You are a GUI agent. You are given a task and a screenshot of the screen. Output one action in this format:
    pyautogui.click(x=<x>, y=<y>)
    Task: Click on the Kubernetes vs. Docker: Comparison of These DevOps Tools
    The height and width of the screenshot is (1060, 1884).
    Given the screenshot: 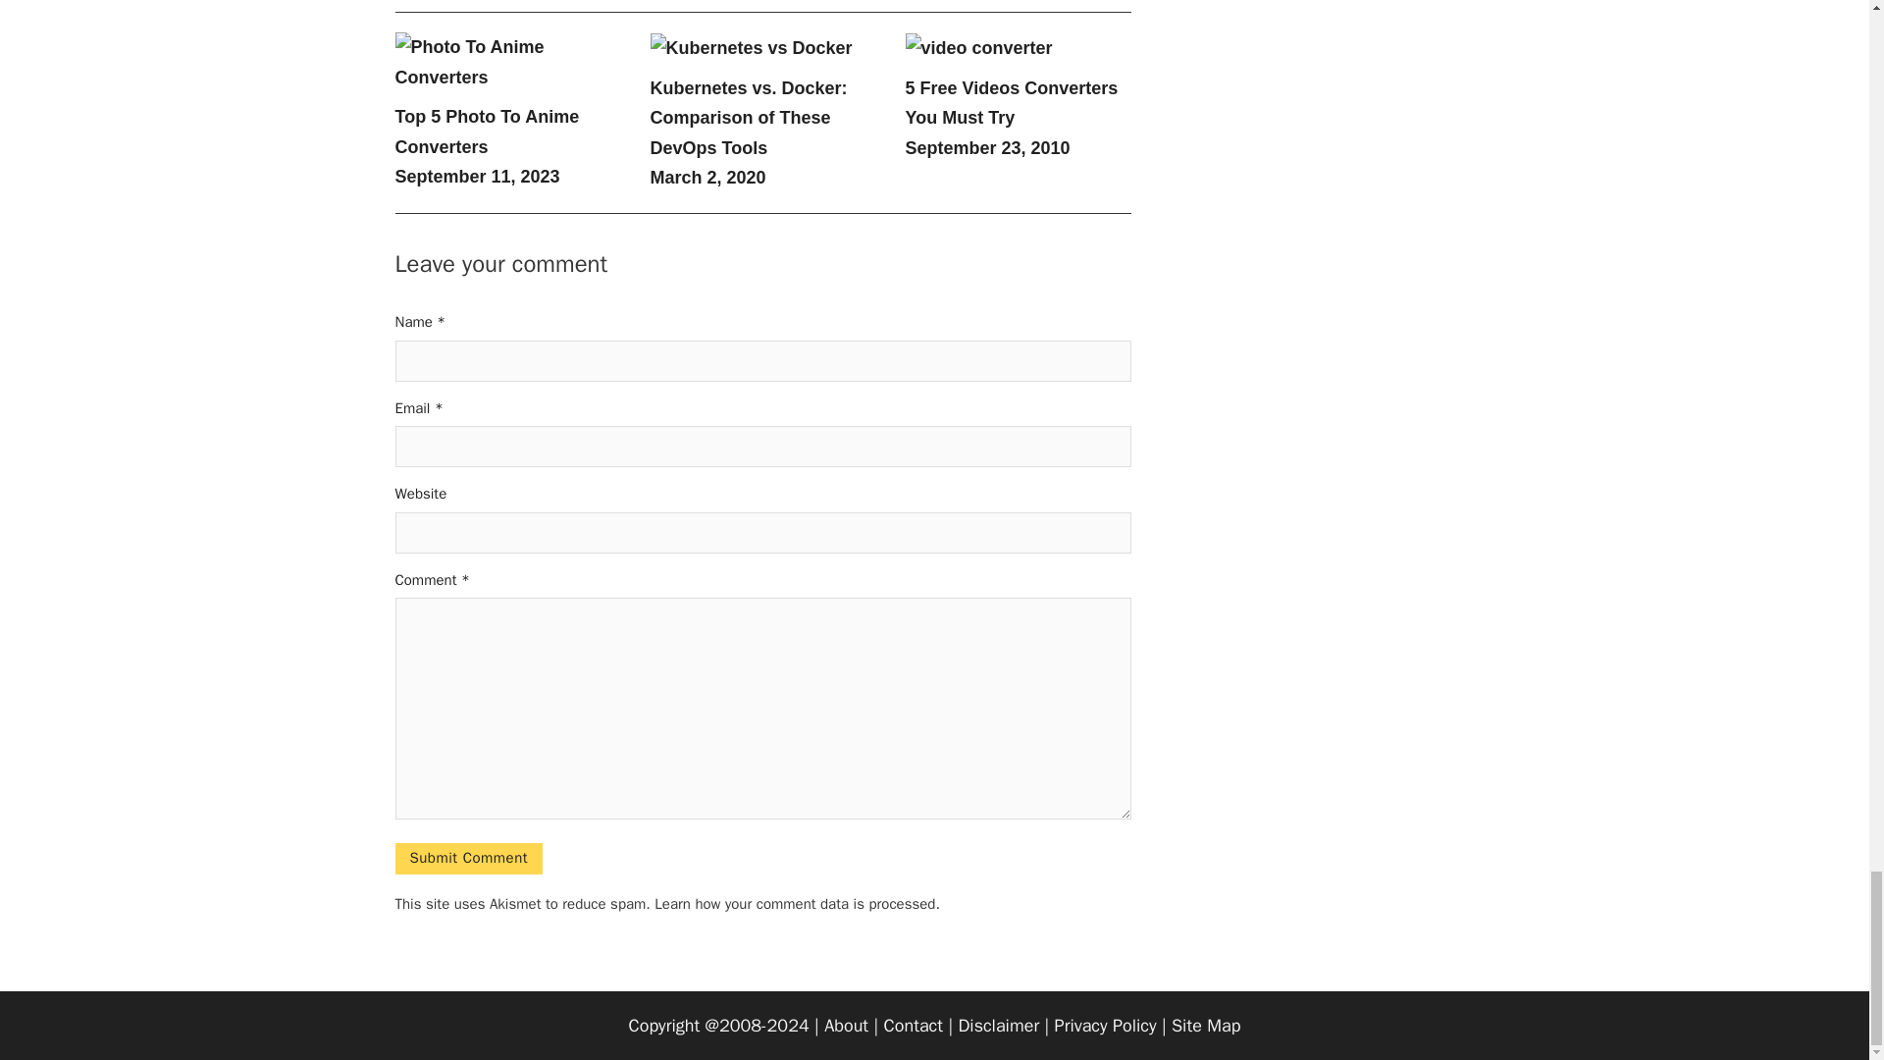 What is the action you would take?
    pyautogui.click(x=748, y=118)
    